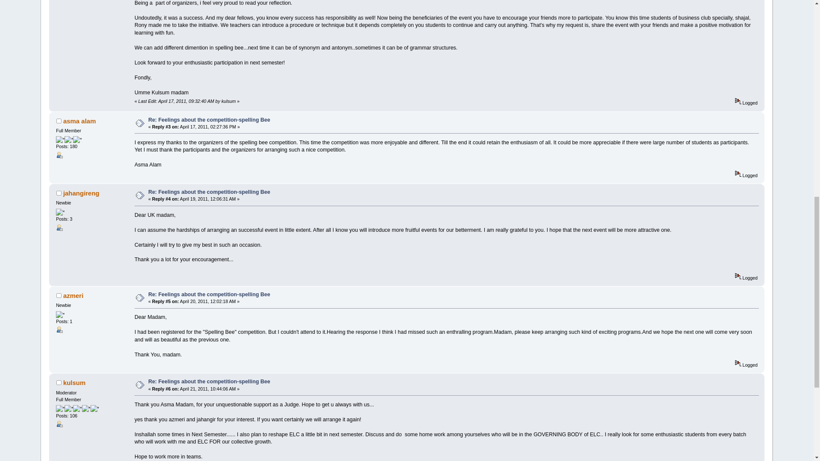  I want to click on View Profile, so click(59, 329).